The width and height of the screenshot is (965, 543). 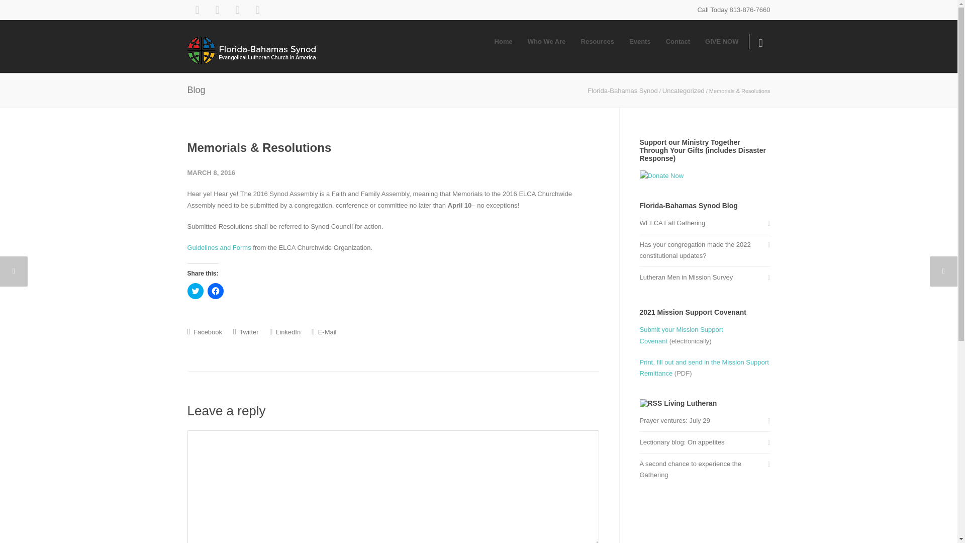 I want to click on Share via LinkedIn, so click(x=285, y=332).